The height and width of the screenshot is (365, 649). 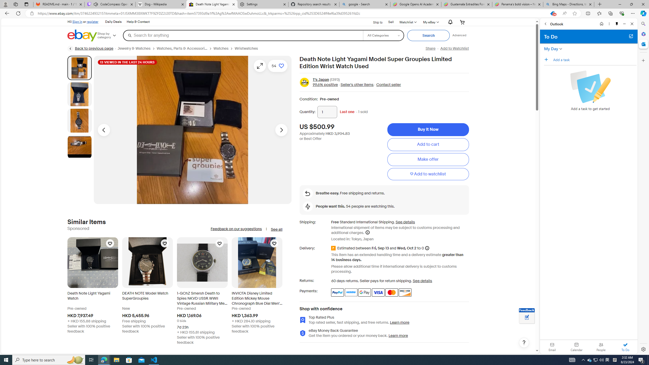 What do you see at coordinates (367, 232) in the screenshot?
I see `Shipping help - opens a layer` at bounding box center [367, 232].